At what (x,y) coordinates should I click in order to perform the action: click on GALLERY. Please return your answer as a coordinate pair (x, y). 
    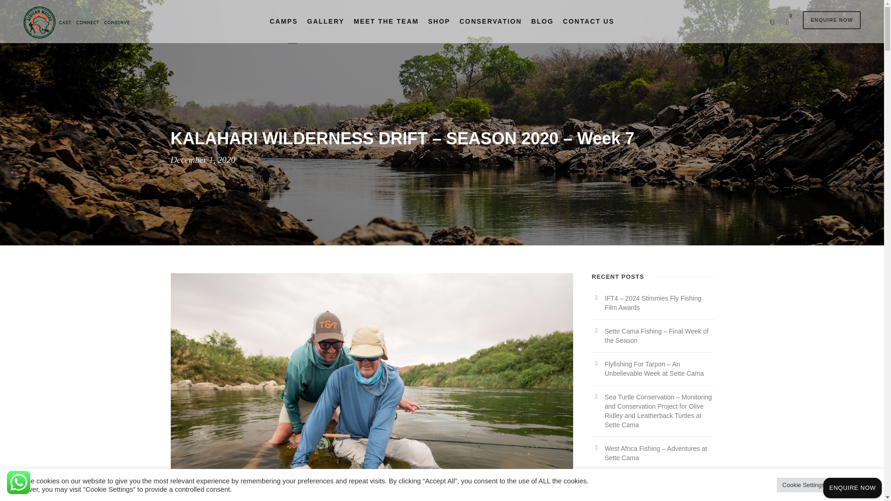
    Looking at the image, I should click on (326, 29).